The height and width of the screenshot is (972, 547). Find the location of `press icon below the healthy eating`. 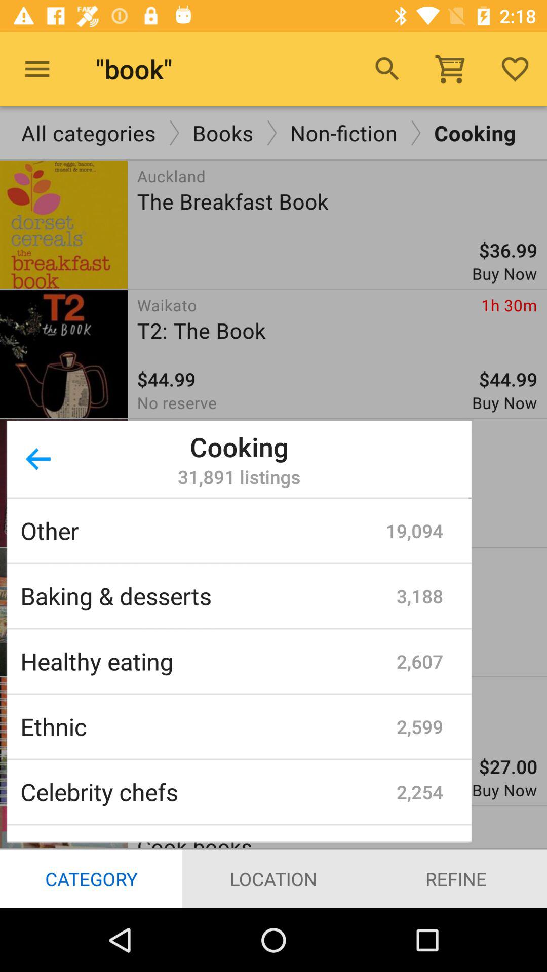

press icon below the healthy eating is located at coordinates (209, 726).